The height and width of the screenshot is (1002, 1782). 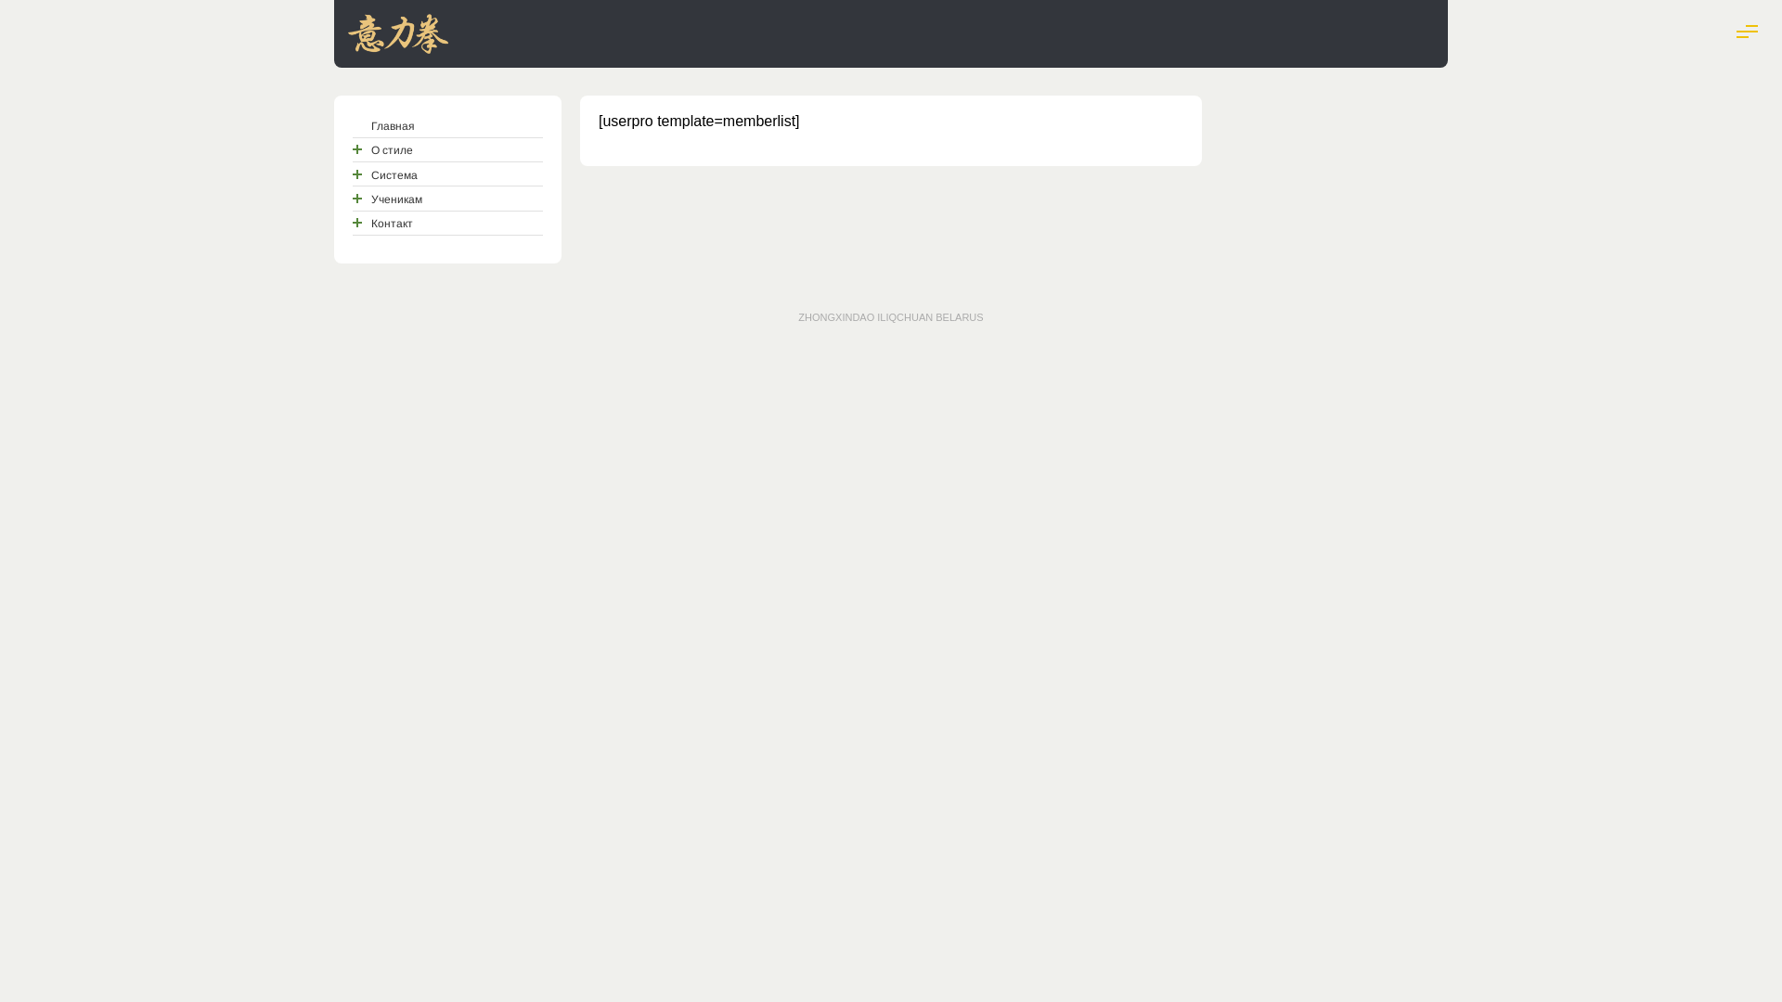 I want to click on The Martial Art of Awareness, so click(x=398, y=45).